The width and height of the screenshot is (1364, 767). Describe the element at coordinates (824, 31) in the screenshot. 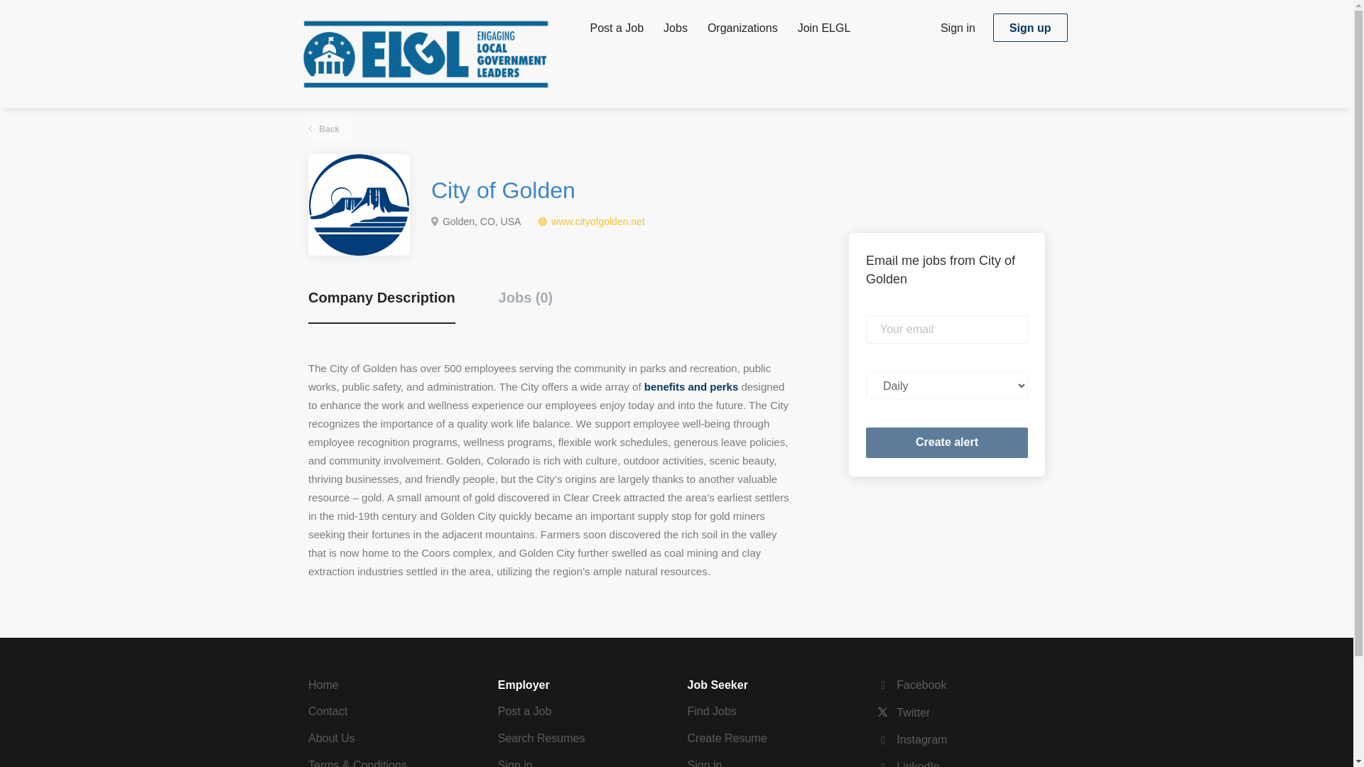

I see `Join ELGL` at that location.